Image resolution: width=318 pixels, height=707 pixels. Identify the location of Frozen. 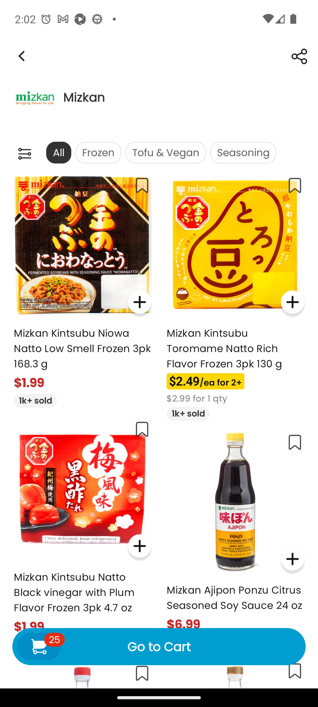
(98, 153).